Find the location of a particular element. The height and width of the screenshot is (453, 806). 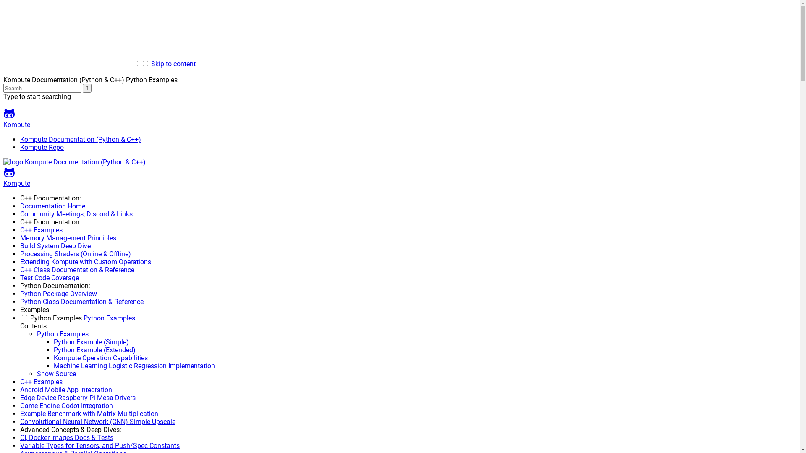

Extending Kompute with Custom Operations is located at coordinates (86, 262).